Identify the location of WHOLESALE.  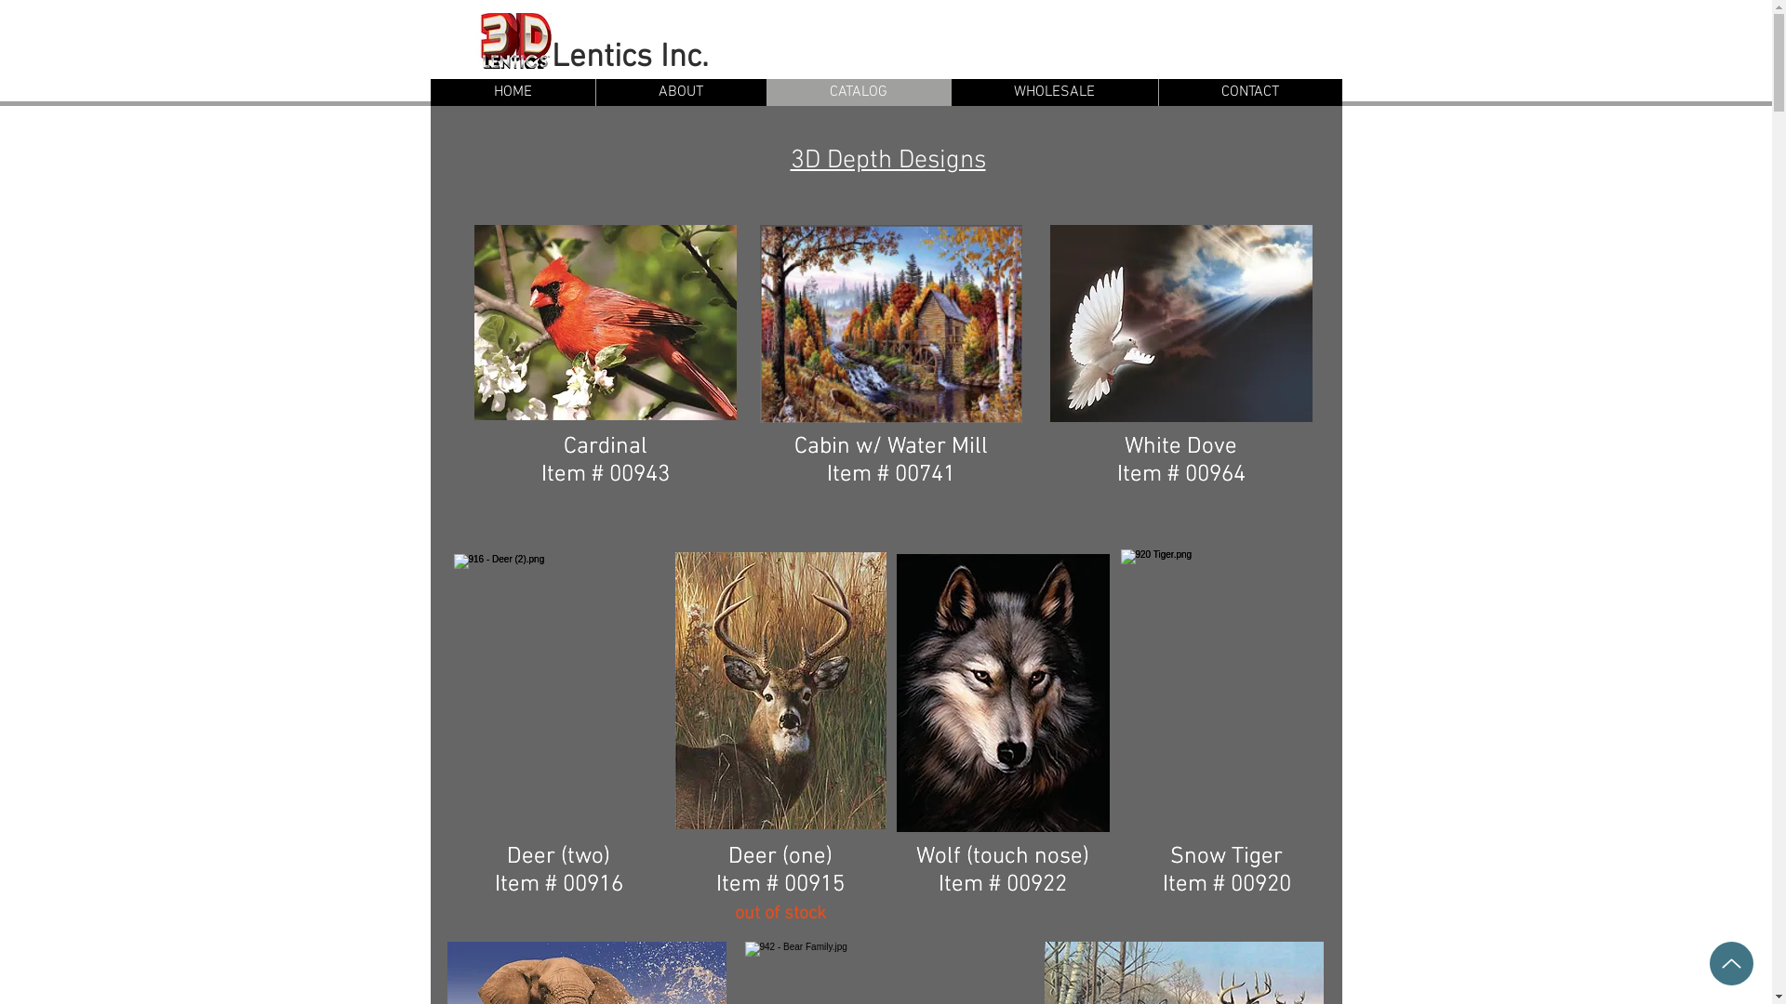
(1055, 93).